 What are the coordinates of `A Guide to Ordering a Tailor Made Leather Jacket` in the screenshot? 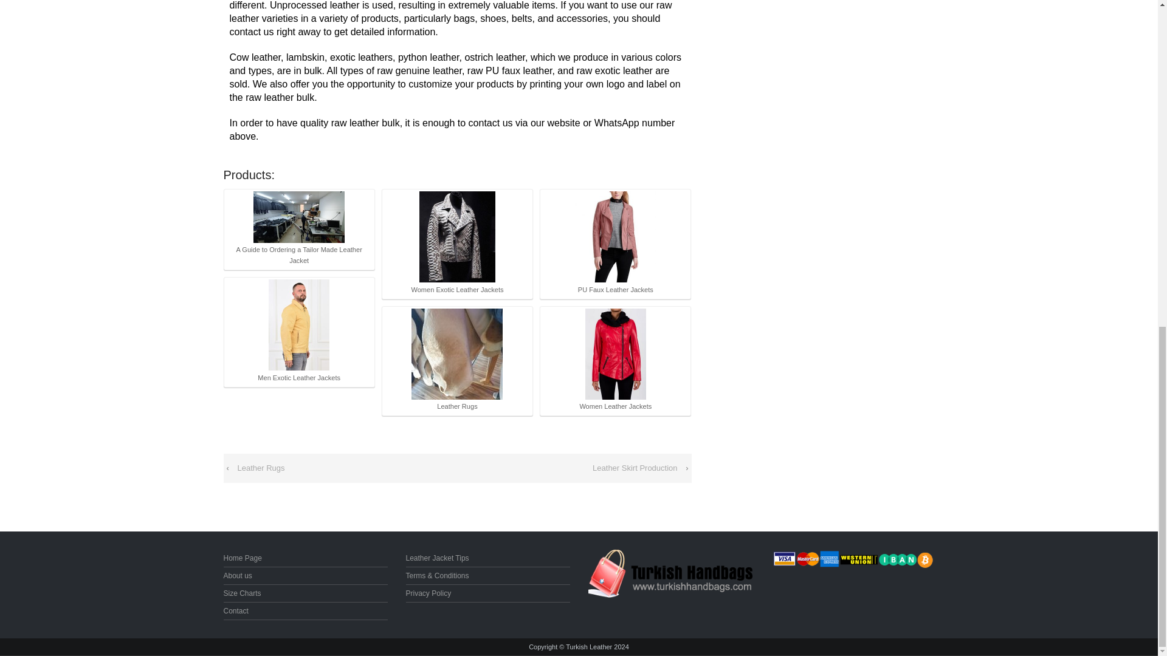 It's located at (298, 217).